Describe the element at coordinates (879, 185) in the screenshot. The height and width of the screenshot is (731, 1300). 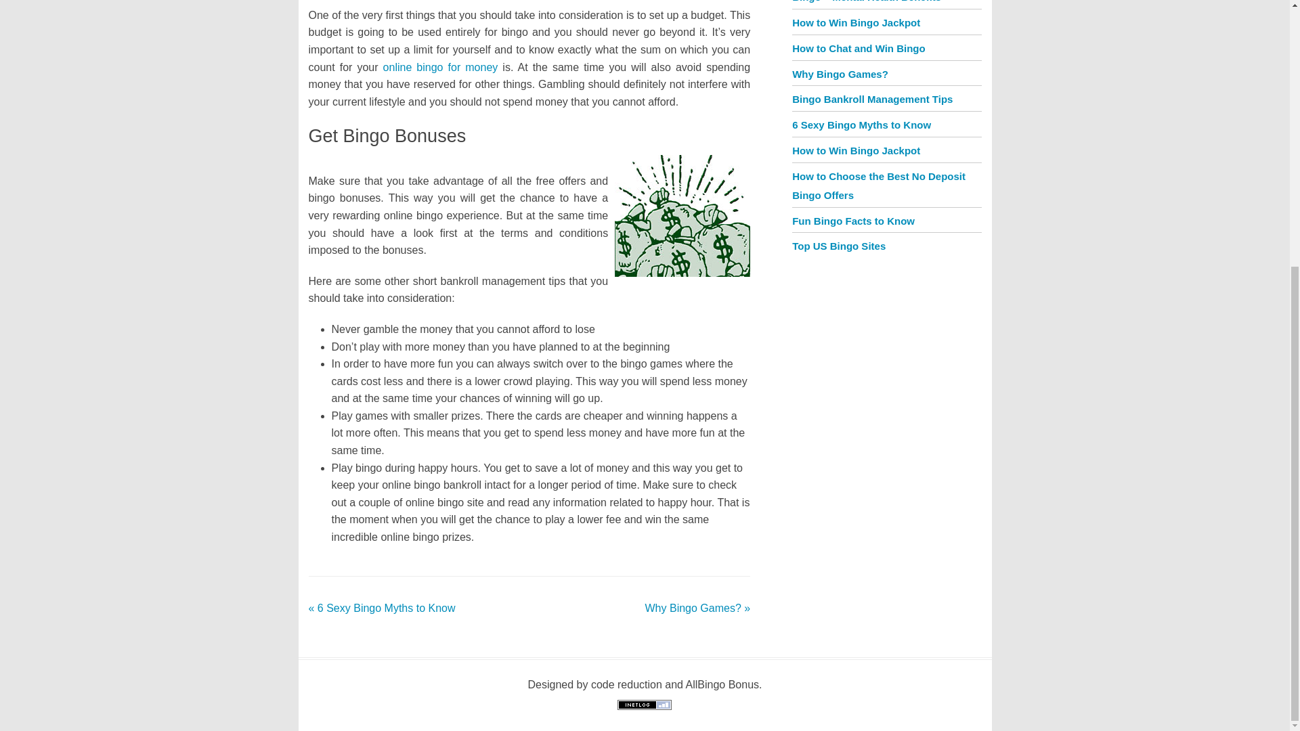
I see `How to Choose the Best No Deposit Bingo Offers` at that location.